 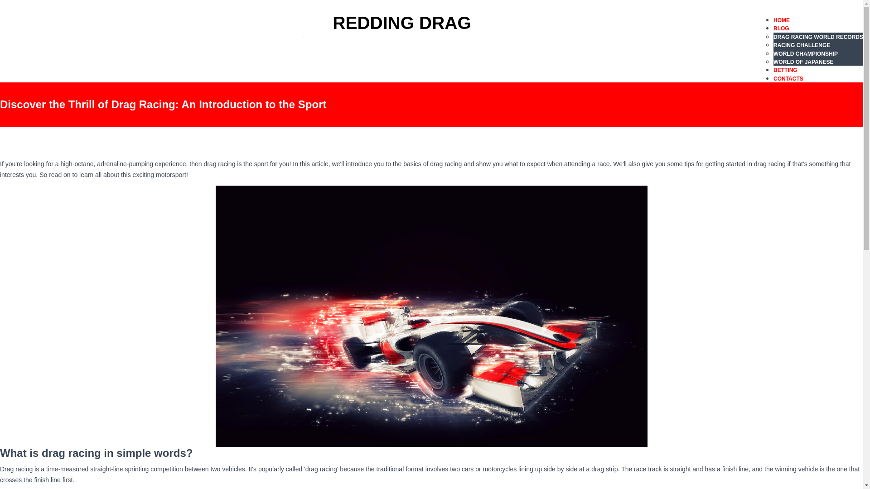 What do you see at coordinates (387, 23) in the screenshot?
I see `REDDING DRAG` at bounding box center [387, 23].